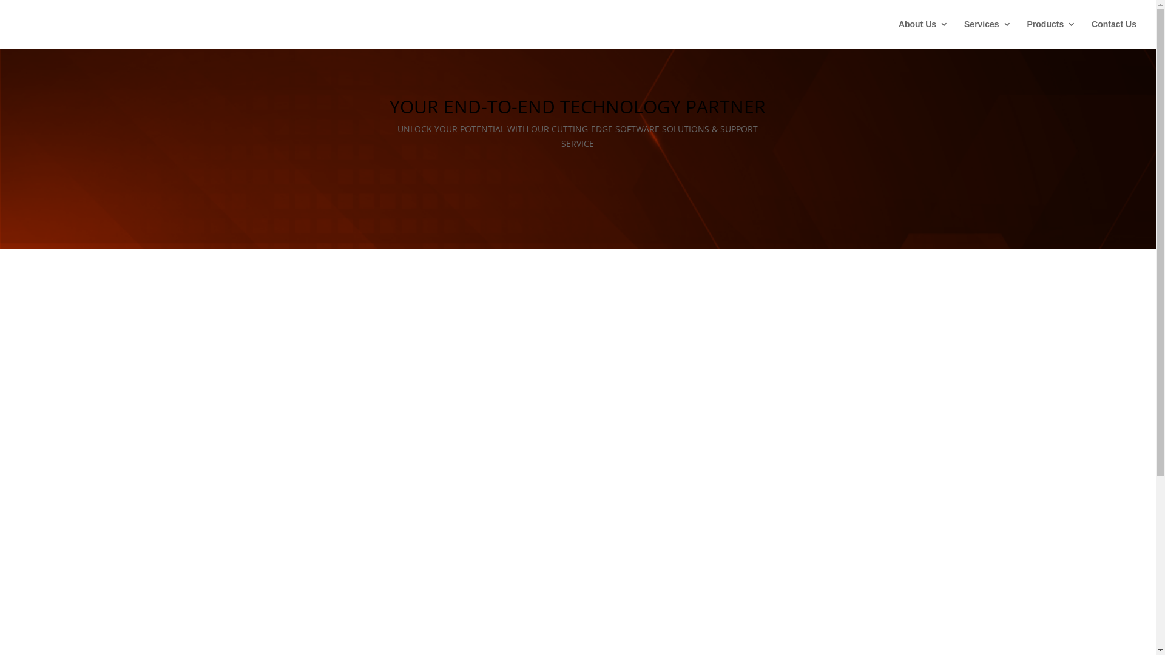 Image resolution: width=1165 pixels, height=655 pixels. What do you see at coordinates (1114, 34) in the screenshot?
I see `Contact Us` at bounding box center [1114, 34].